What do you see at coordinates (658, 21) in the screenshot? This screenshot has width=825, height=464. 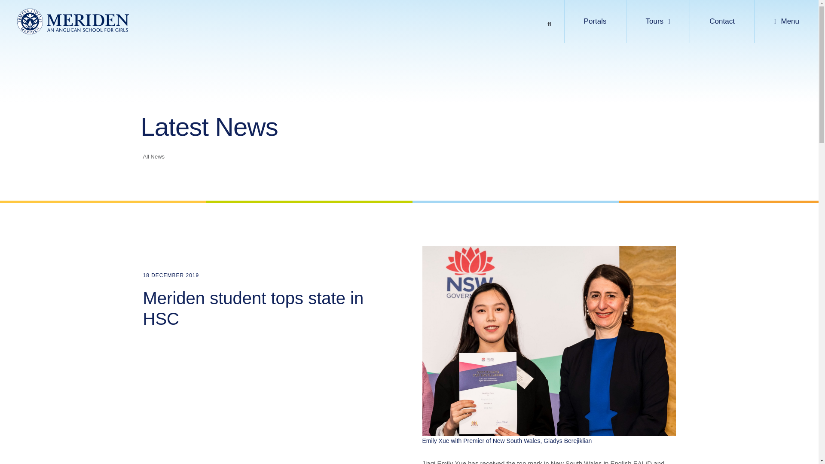 I see `Tours` at bounding box center [658, 21].